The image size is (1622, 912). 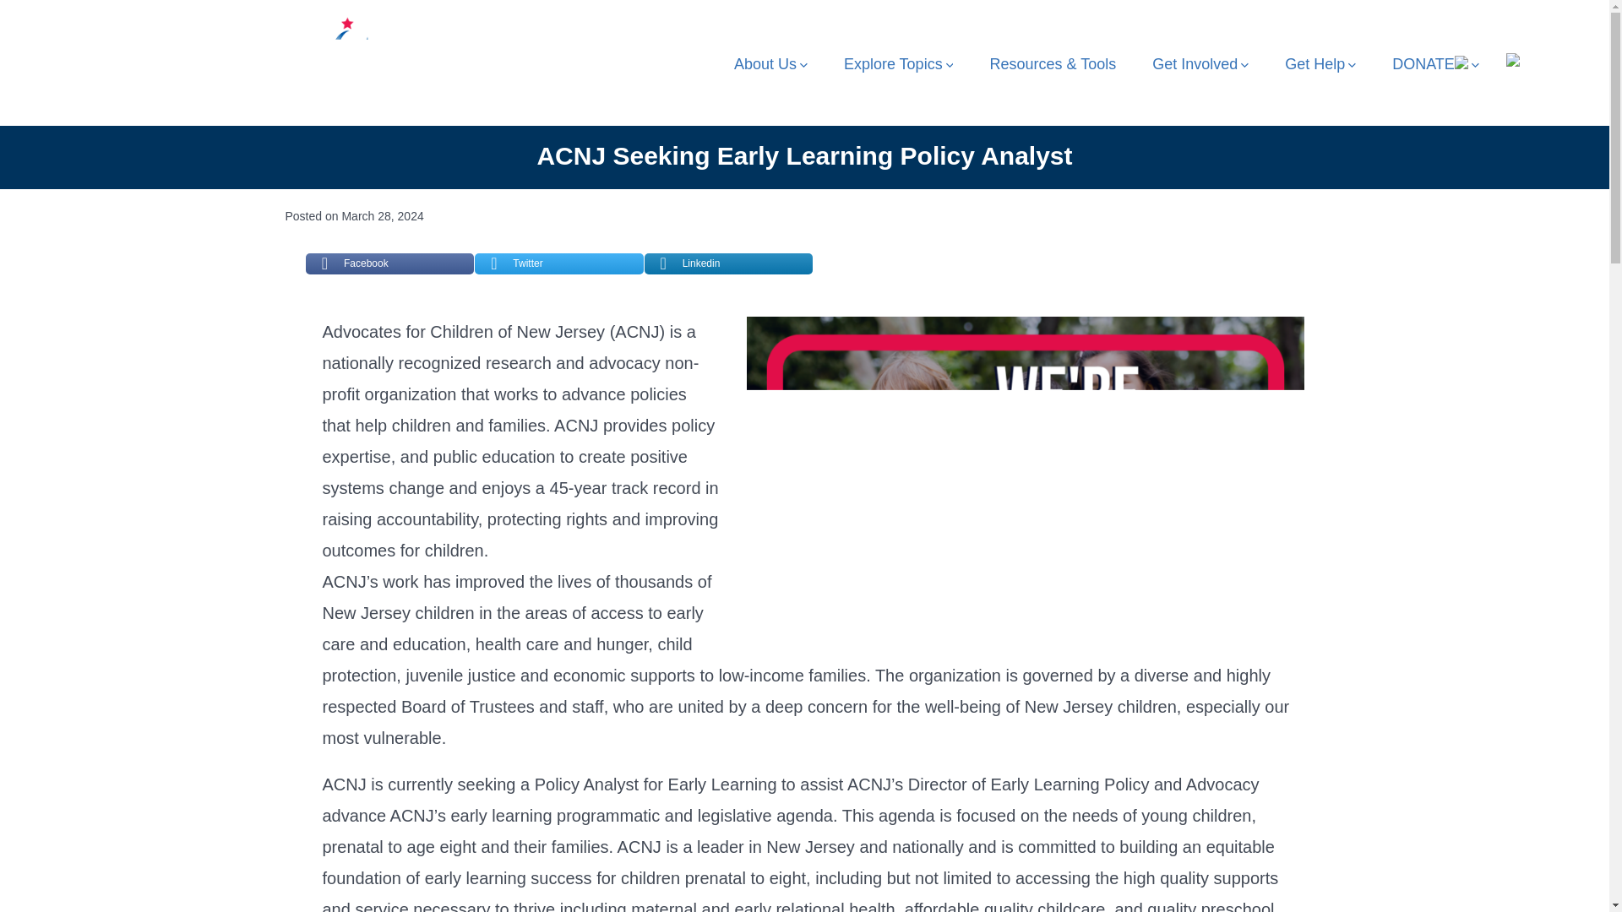 What do you see at coordinates (1434, 64) in the screenshot?
I see `DONATE` at bounding box center [1434, 64].